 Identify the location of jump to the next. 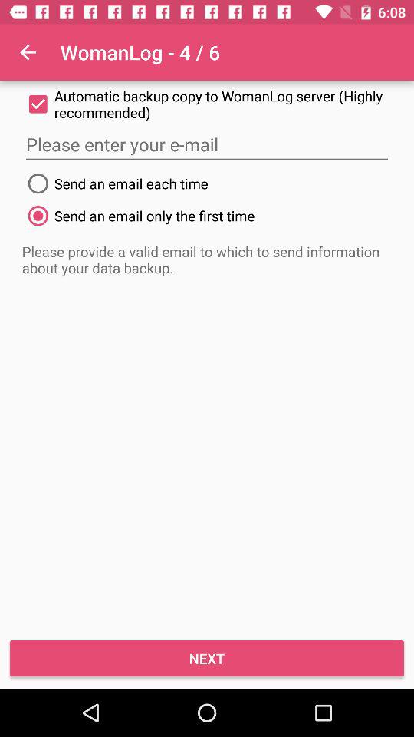
(207, 659).